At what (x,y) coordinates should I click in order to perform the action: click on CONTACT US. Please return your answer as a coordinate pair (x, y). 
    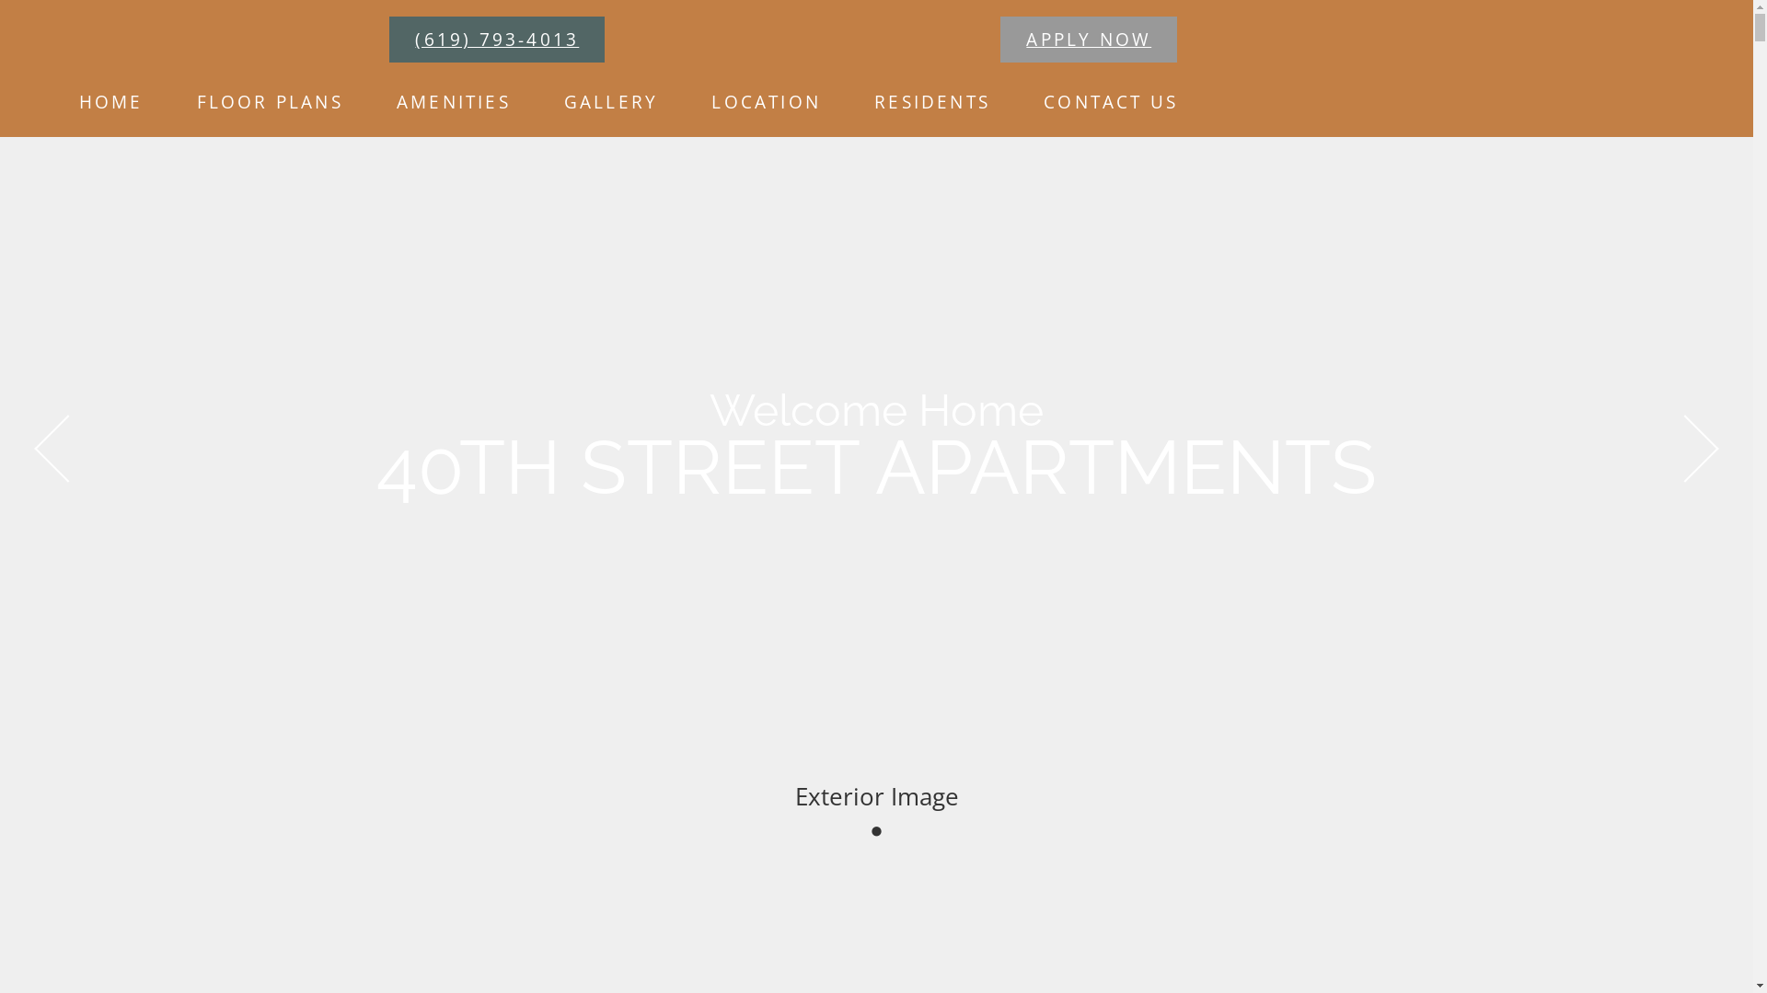
    Looking at the image, I should click on (1111, 101).